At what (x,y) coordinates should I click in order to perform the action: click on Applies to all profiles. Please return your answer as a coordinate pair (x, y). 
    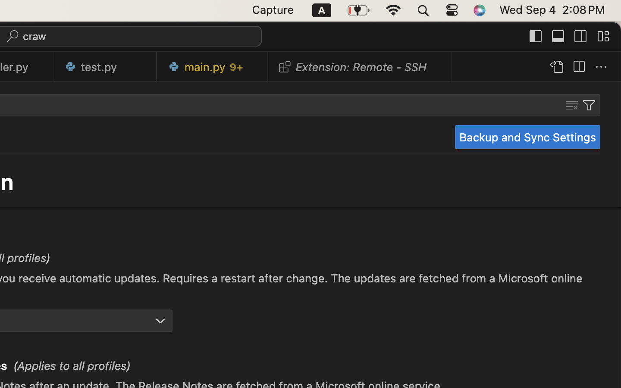
    Looking at the image, I should click on (72, 366).